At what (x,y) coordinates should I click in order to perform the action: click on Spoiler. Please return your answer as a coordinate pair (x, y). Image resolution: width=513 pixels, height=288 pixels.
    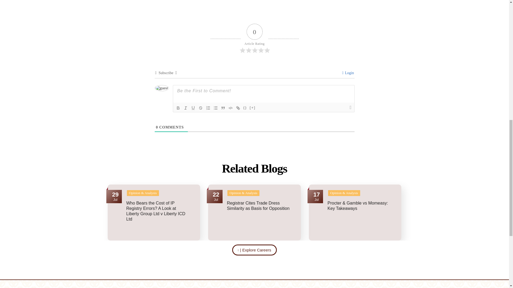
    Looking at the image, I should click on (252, 108).